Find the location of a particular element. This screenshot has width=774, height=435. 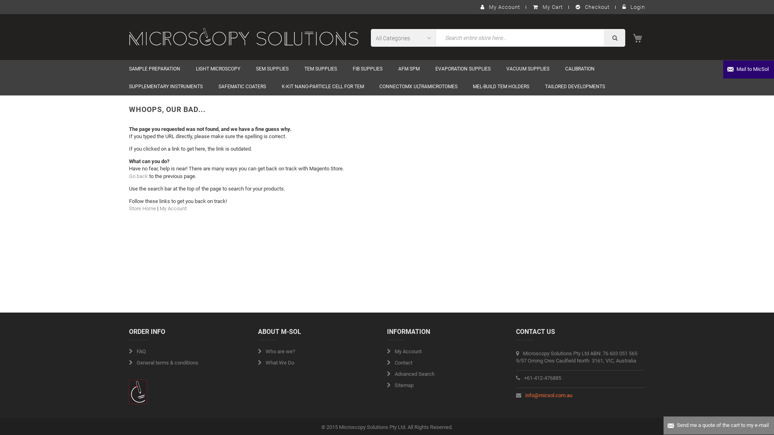

MEL-BUILD TEM HOLDERS is located at coordinates (501, 87).